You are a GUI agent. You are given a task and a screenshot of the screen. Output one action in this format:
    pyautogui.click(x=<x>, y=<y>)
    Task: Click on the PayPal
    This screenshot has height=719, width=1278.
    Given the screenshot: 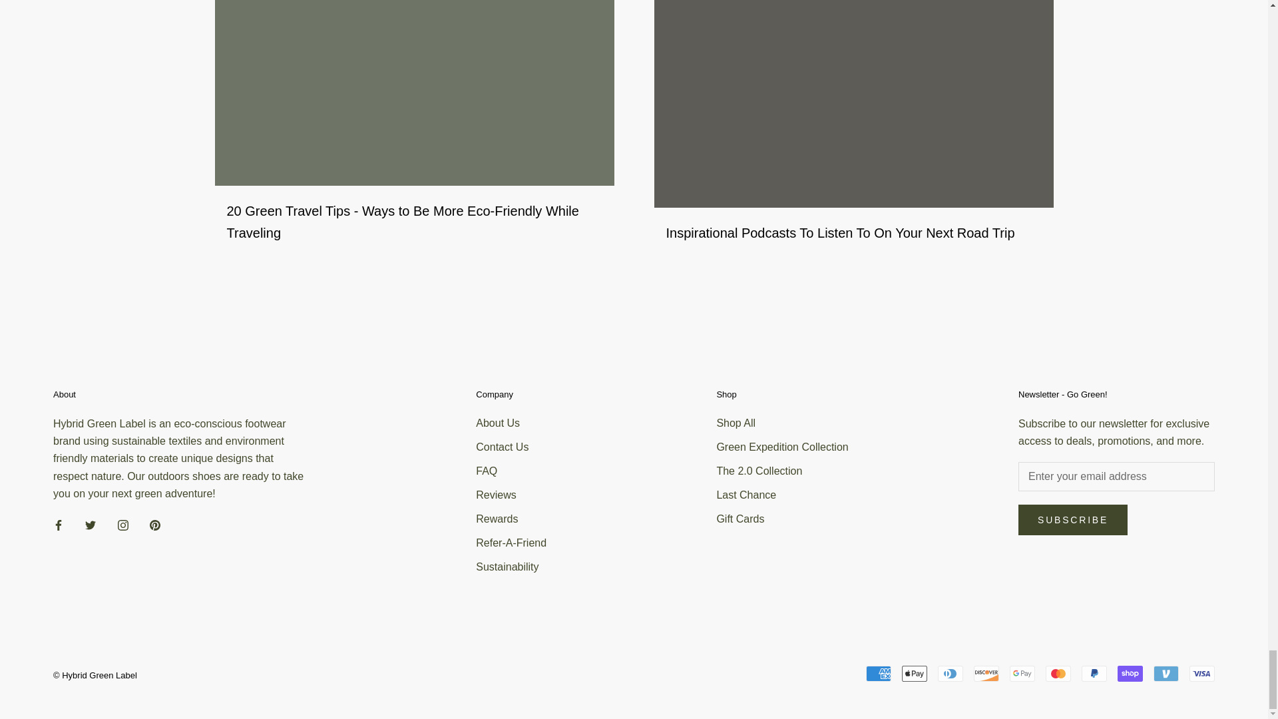 What is the action you would take?
    pyautogui.click(x=1094, y=674)
    